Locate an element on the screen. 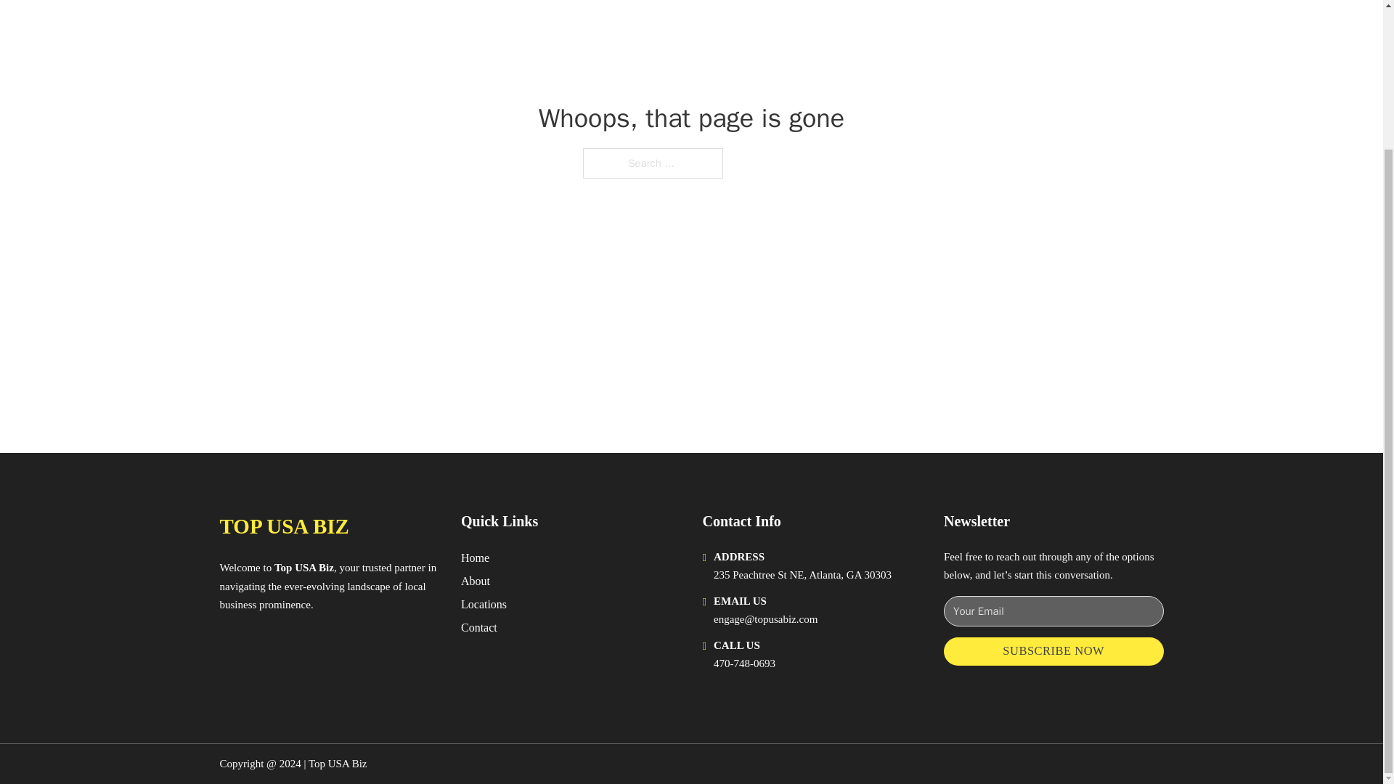  SUBSCRIBE NOW is located at coordinates (1053, 651).